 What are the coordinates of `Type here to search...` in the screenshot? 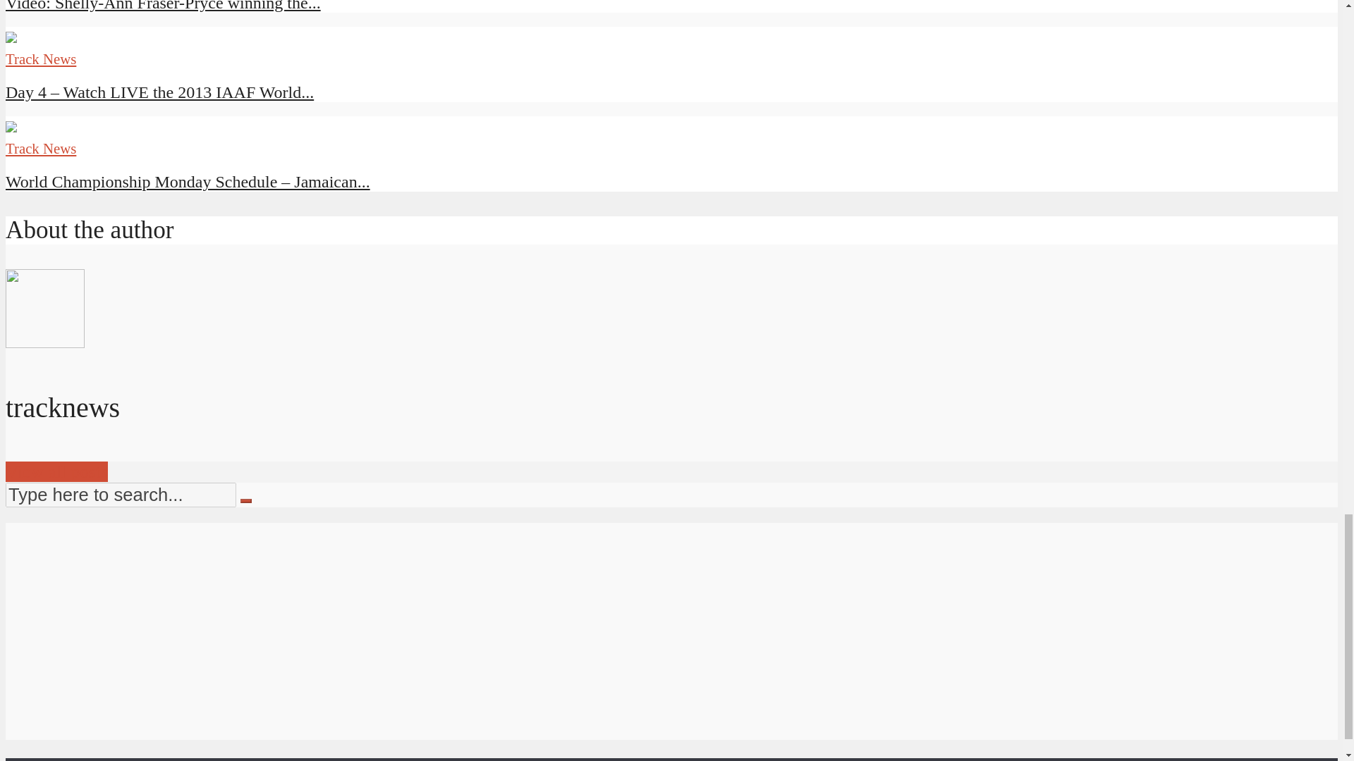 It's located at (120, 495).